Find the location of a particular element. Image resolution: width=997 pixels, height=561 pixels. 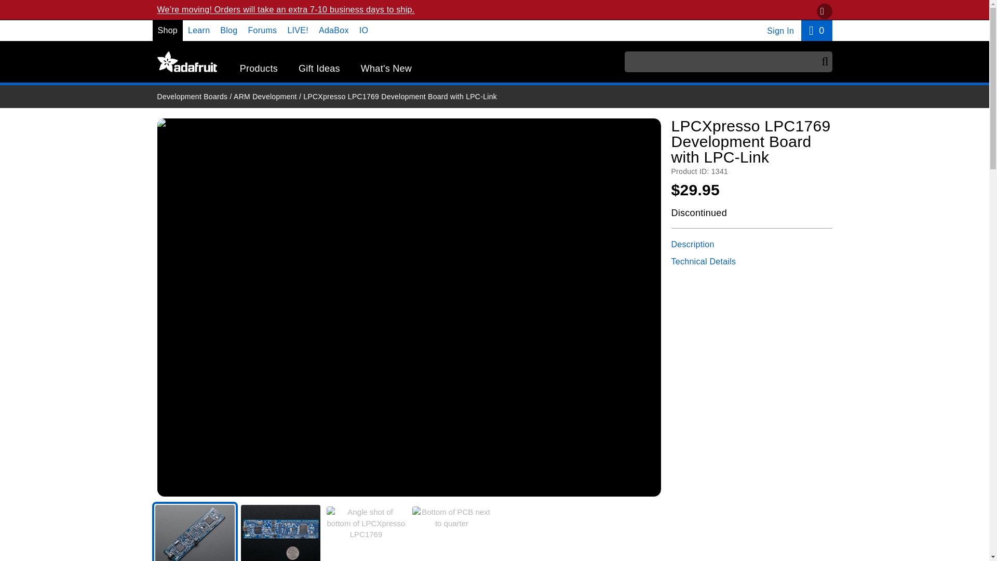

Adafruit is located at coordinates (186, 62).